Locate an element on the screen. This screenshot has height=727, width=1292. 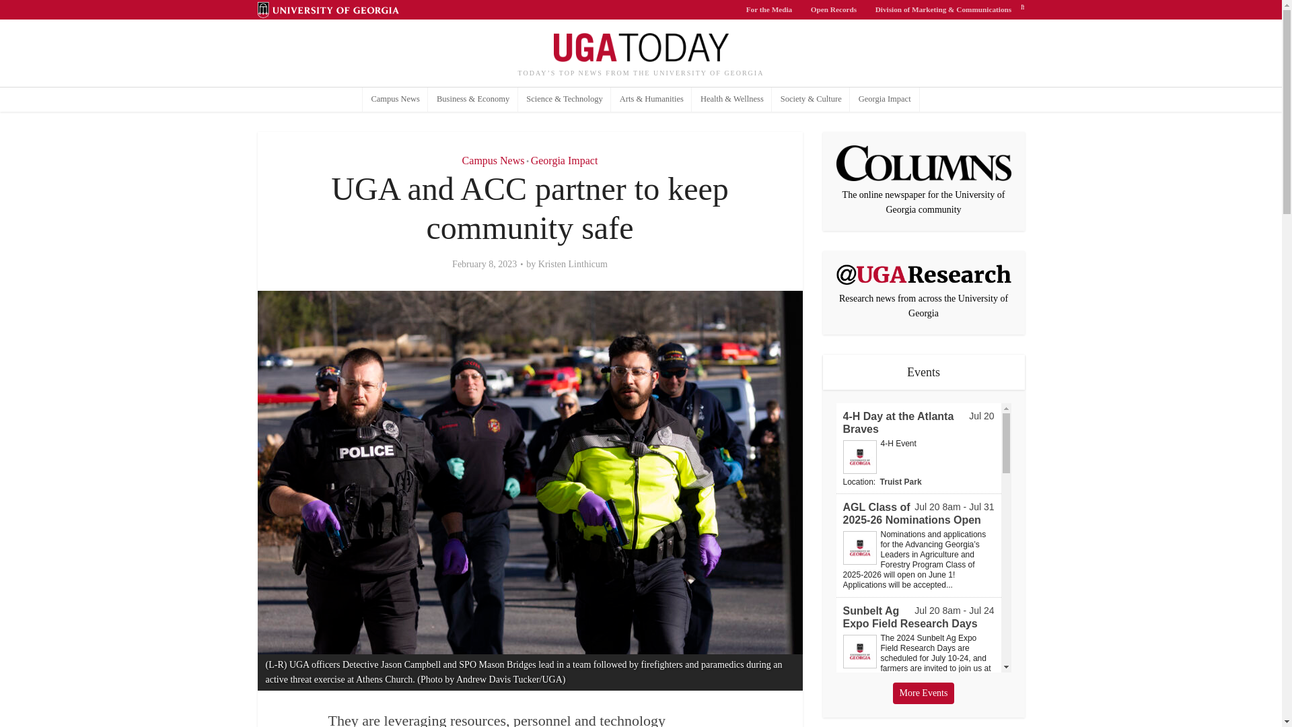
Open Records is located at coordinates (834, 9).